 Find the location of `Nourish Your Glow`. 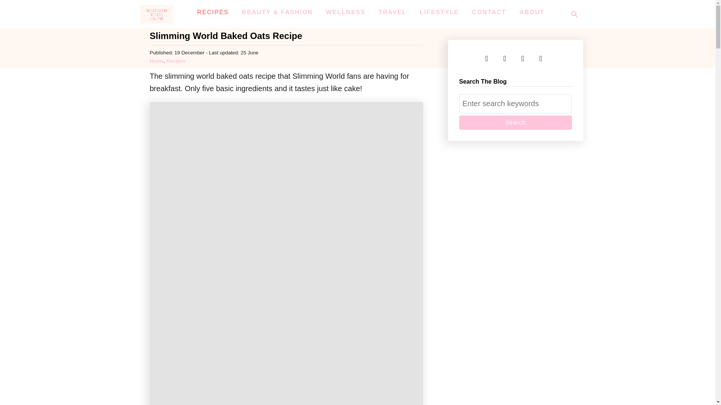

Nourish Your Glow is located at coordinates (487, 58).